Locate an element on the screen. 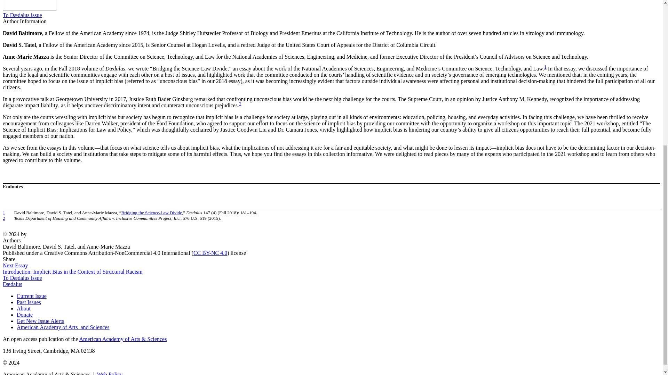  Author Information is located at coordinates (24, 21).